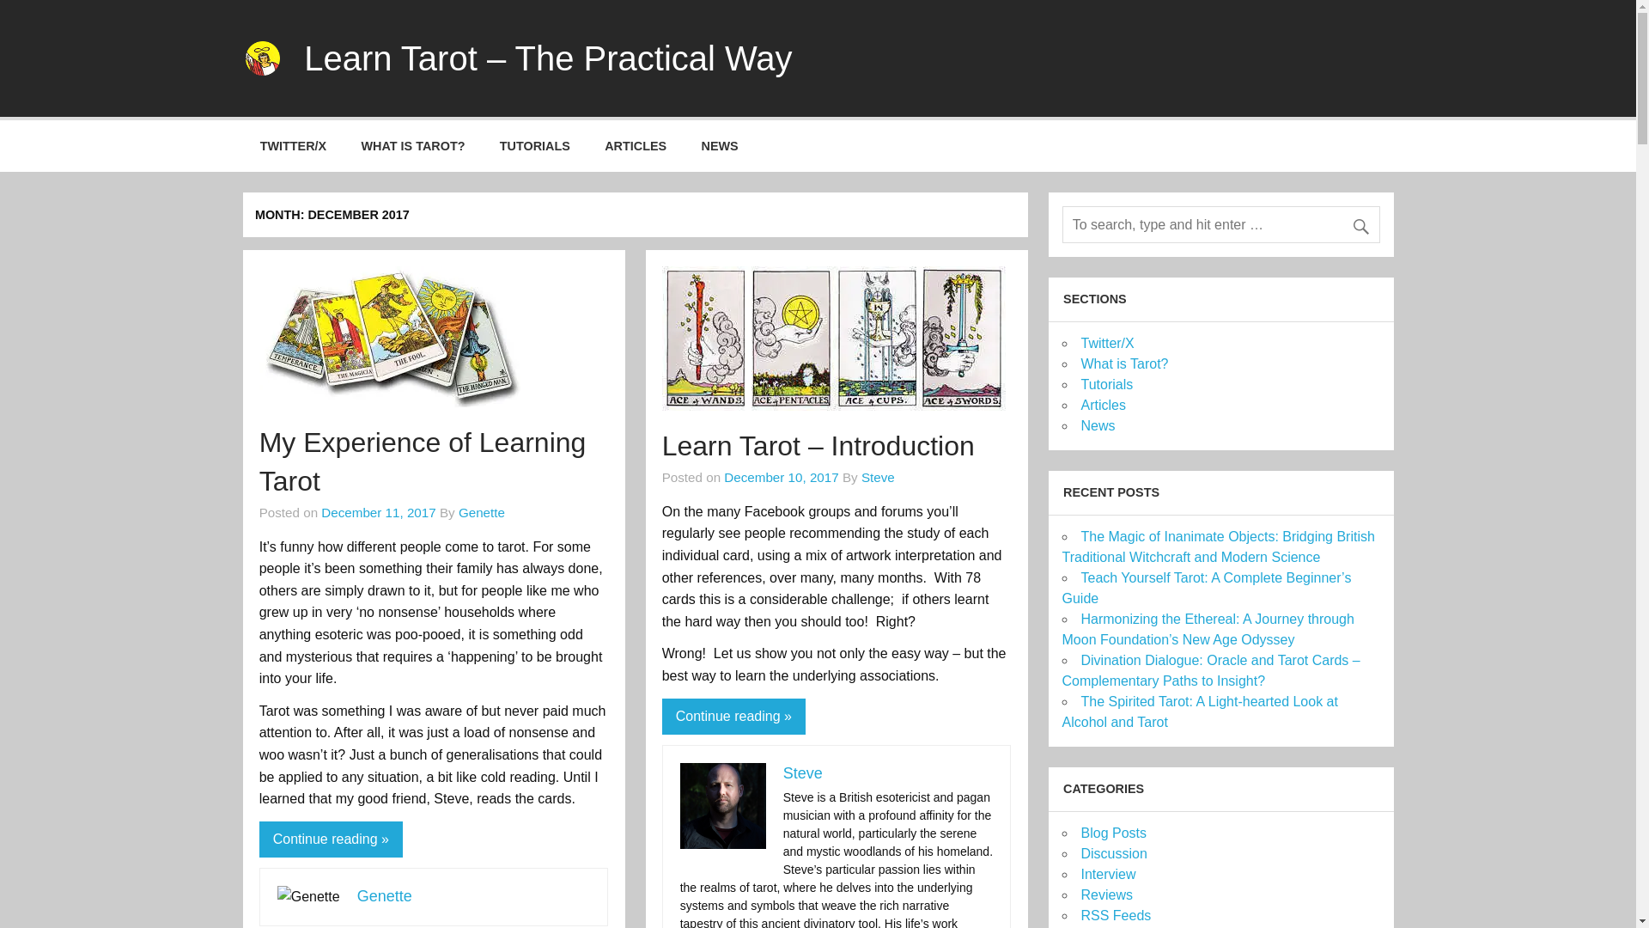 The width and height of the screenshot is (1649, 928). What do you see at coordinates (803, 773) in the screenshot?
I see `Steve` at bounding box center [803, 773].